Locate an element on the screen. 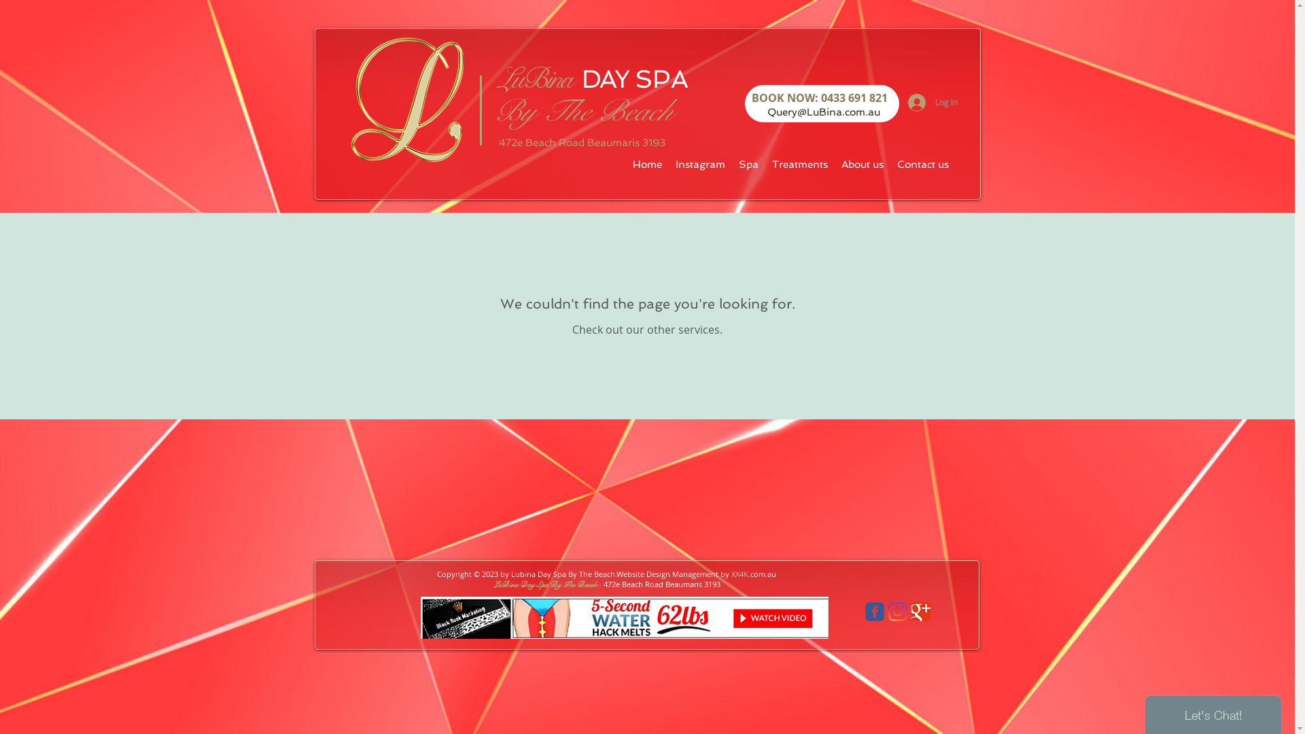  Instagram is located at coordinates (700, 164).